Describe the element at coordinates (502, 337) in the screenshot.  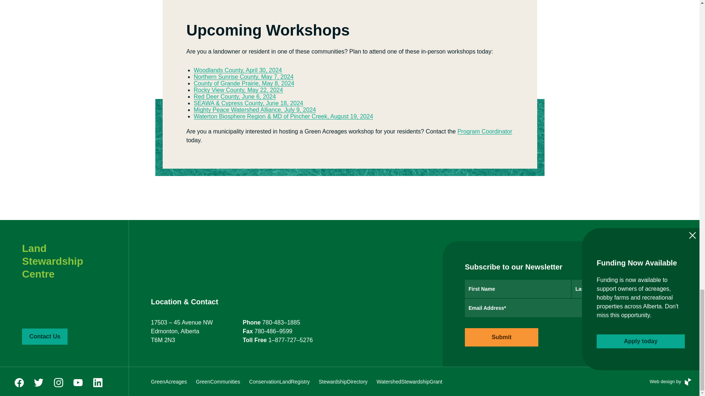
I see `Submit` at that location.